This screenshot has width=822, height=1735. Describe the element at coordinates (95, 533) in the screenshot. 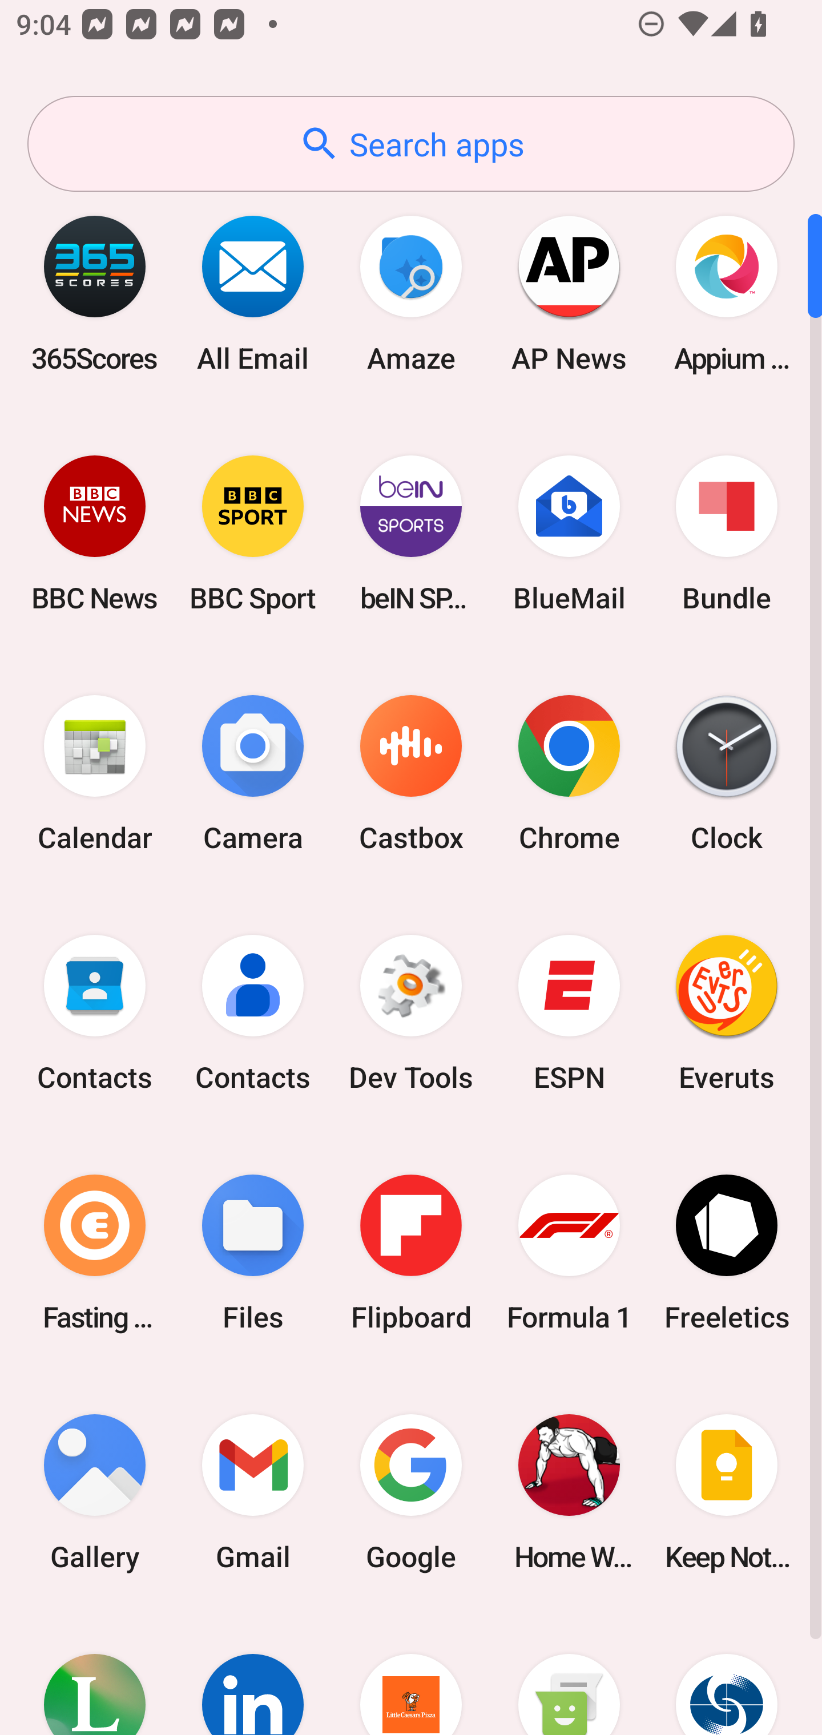

I see `BBC News` at that location.